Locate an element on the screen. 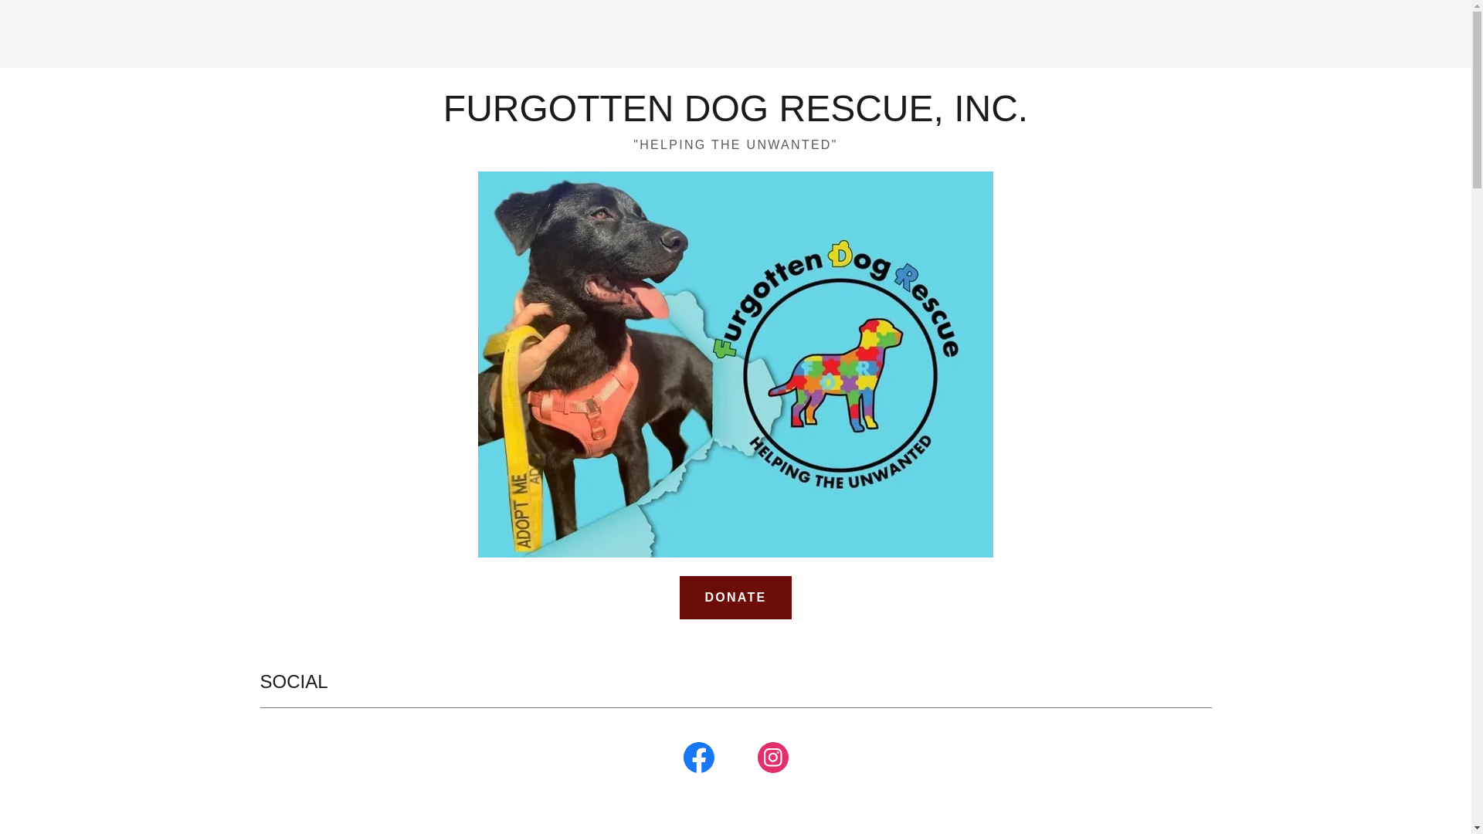 The width and height of the screenshot is (1483, 834). DONATE is located at coordinates (735, 598).